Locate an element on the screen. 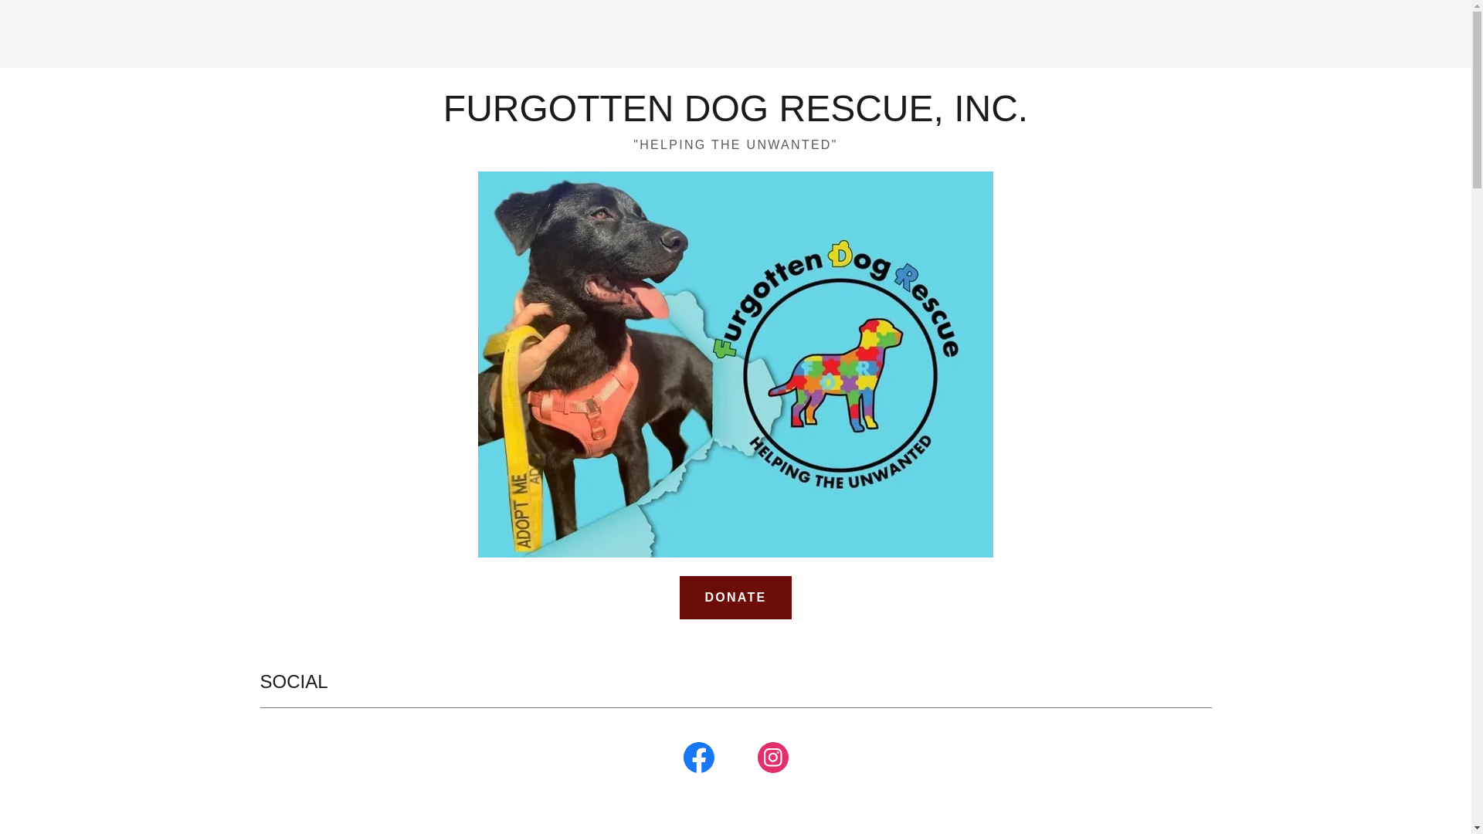 The width and height of the screenshot is (1483, 834). DONATE is located at coordinates (735, 598).